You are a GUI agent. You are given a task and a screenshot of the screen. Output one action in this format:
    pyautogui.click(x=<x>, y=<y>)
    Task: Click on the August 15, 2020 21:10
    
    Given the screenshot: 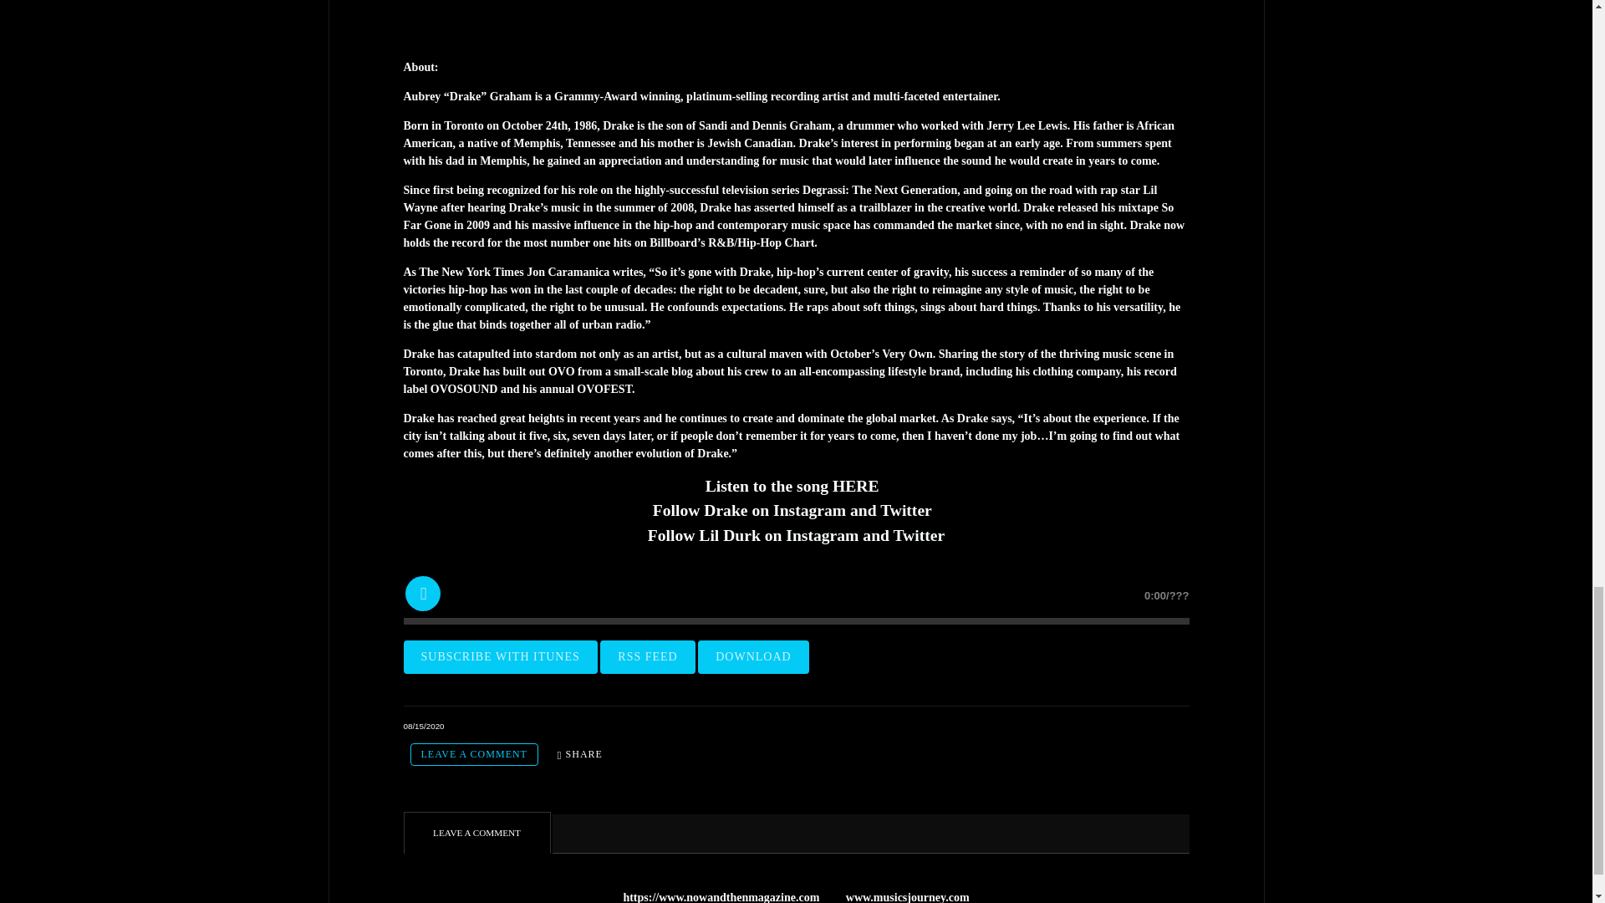 What is the action you would take?
    pyautogui.click(x=423, y=726)
    